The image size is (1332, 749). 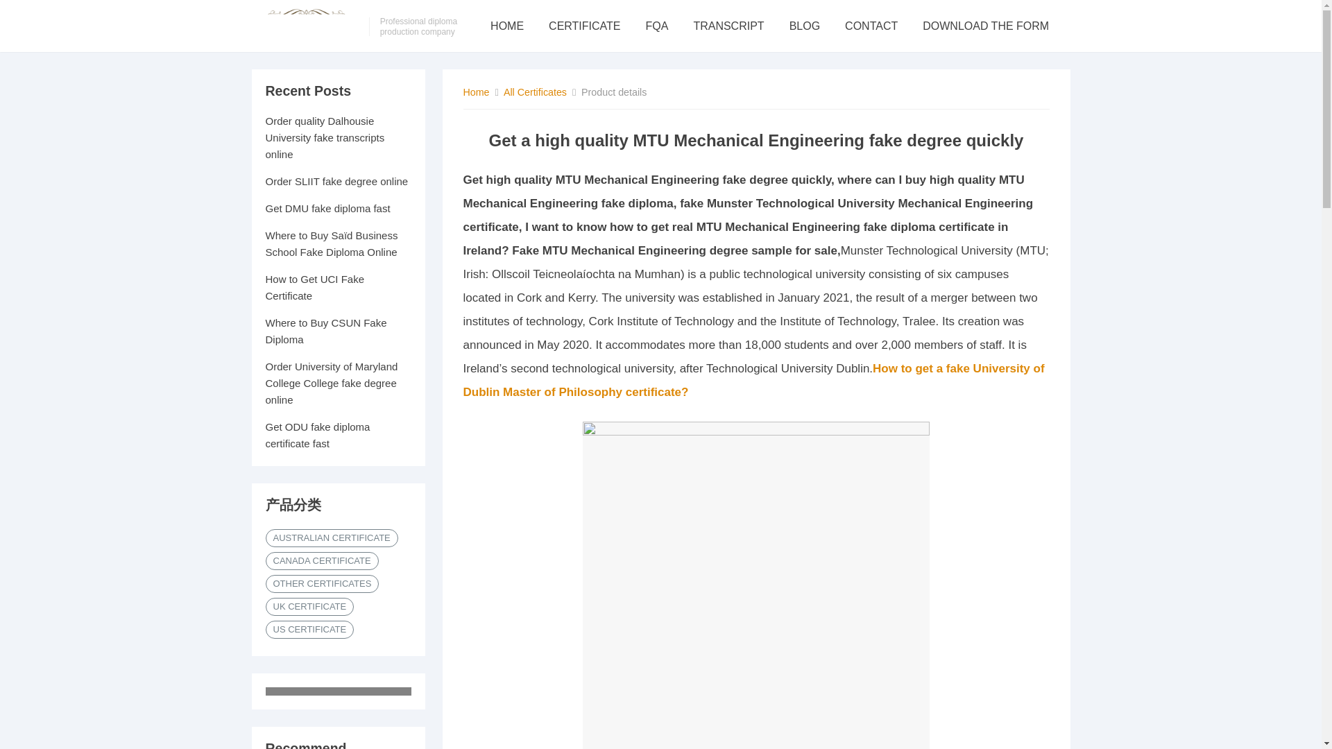 What do you see at coordinates (325, 330) in the screenshot?
I see `Where to Buy CSUN Fake Diploma` at bounding box center [325, 330].